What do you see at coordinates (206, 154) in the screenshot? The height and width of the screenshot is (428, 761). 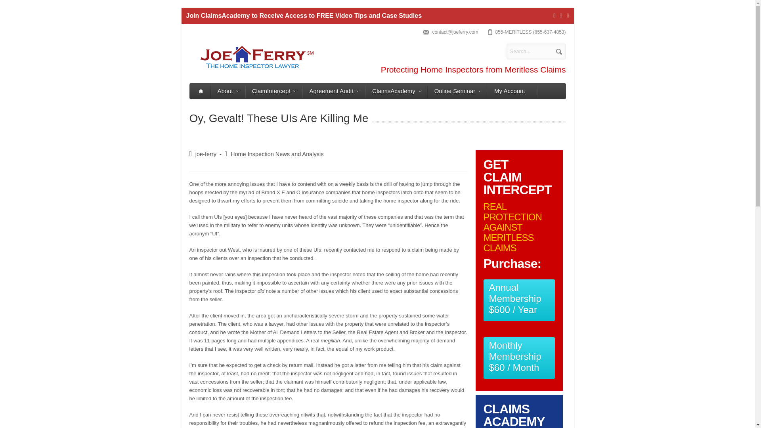 I see `Posts by joe-ferry` at bounding box center [206, 154].